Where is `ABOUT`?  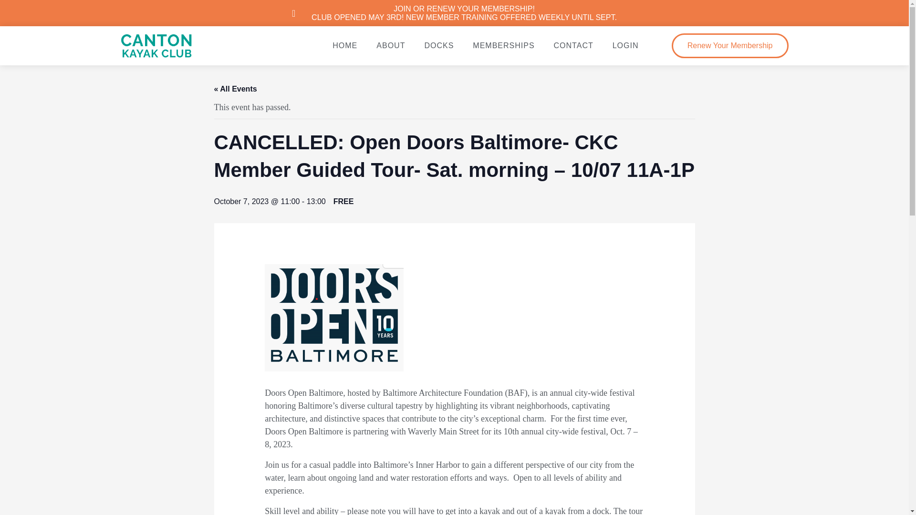 ABOUT is located at coordinates (391, 45).